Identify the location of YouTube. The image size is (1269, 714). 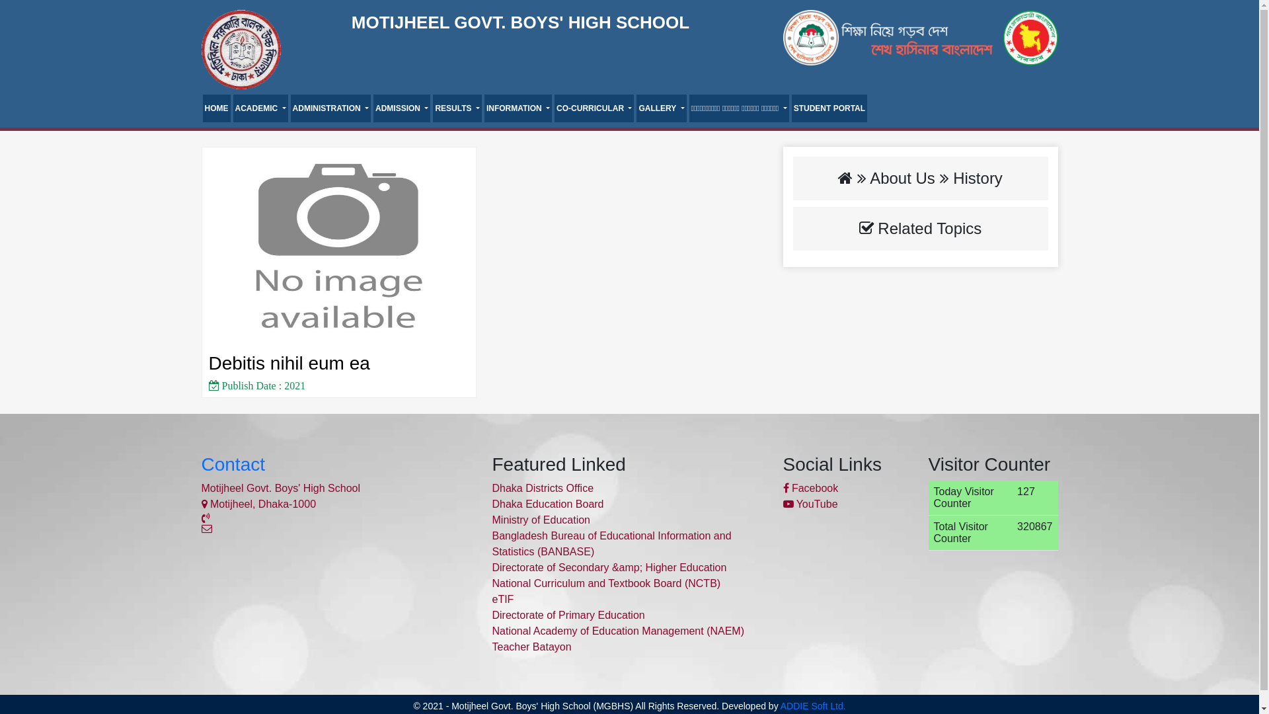
(810, 504).